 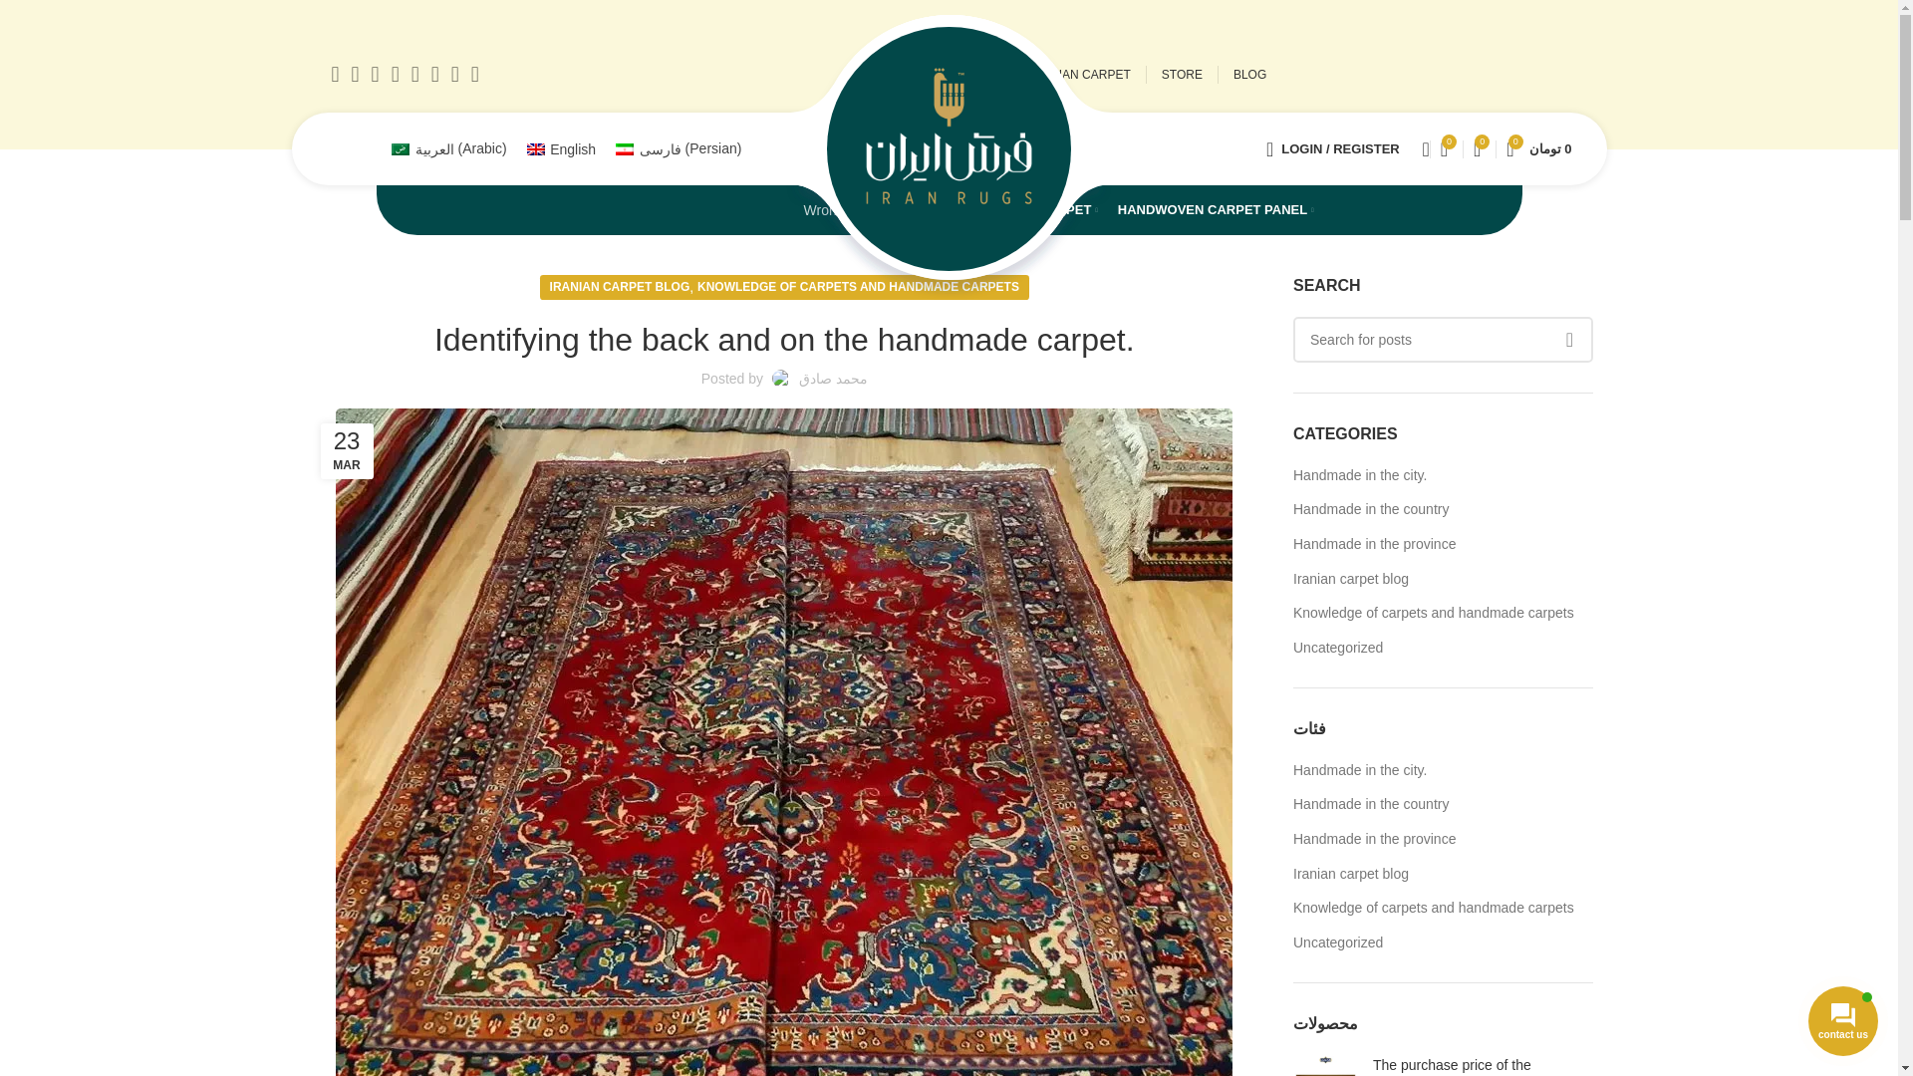 What do you see at coordinates (1249, 75) in the screenshot?
I see `BLOG` at bounding box center [1249, 75].